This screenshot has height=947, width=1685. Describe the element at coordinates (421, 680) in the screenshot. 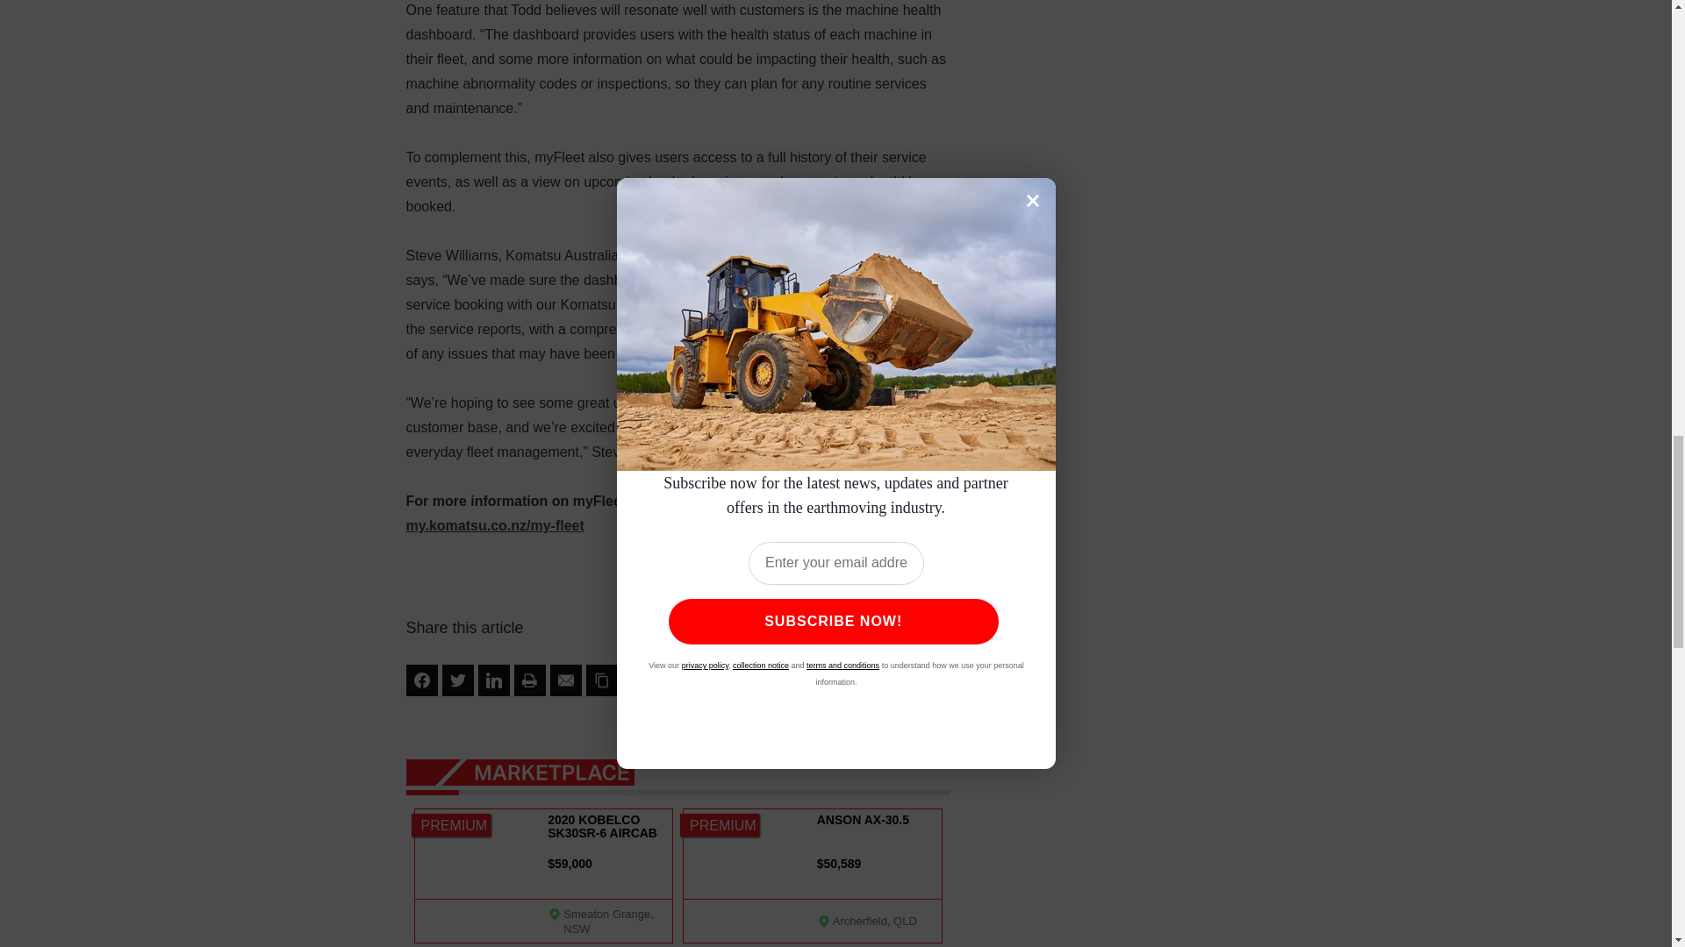

I see `Share on Facebook` at that location.